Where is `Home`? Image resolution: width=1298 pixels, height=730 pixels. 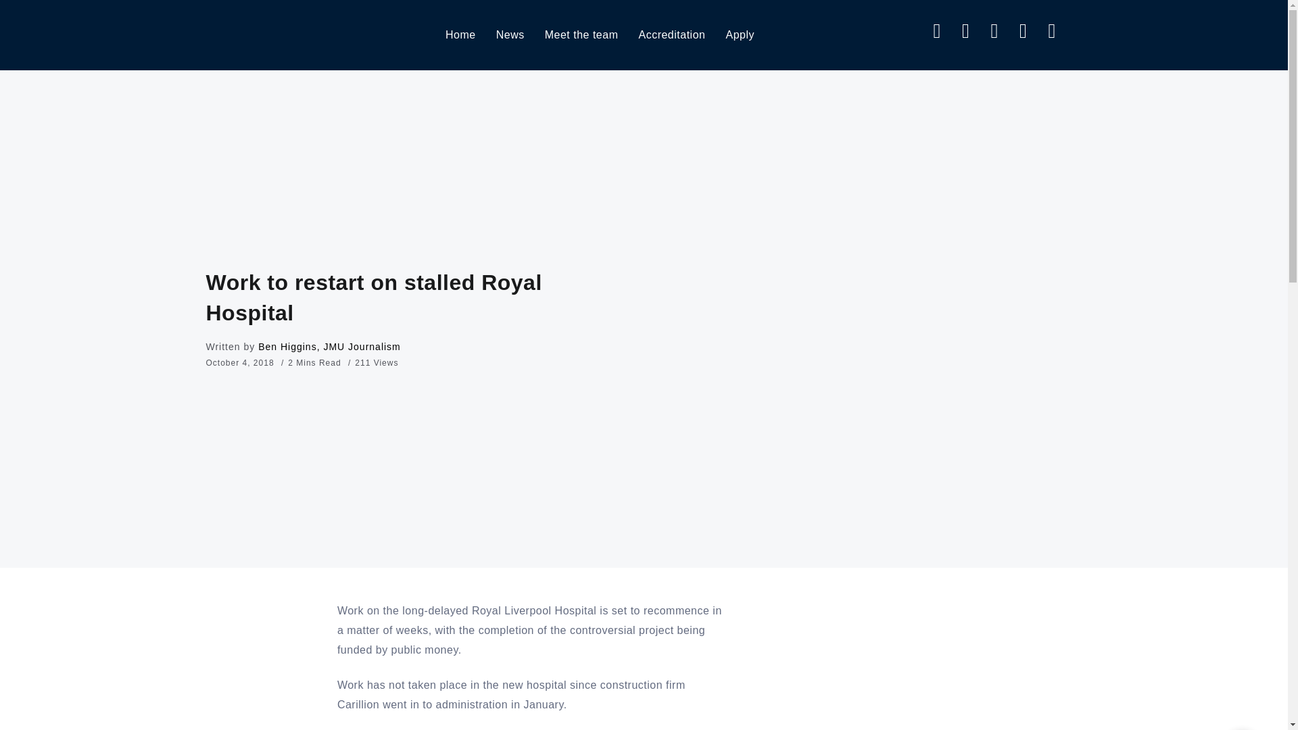
Home is located at coordinates (460, 35).